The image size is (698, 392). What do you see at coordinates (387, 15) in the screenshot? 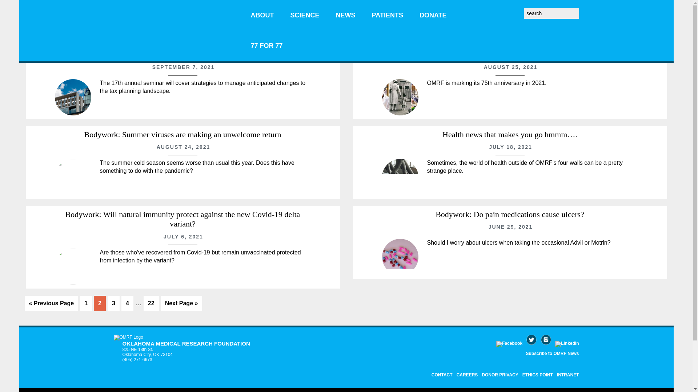
I see `PATIENTS` at bounding box center [387, 15].